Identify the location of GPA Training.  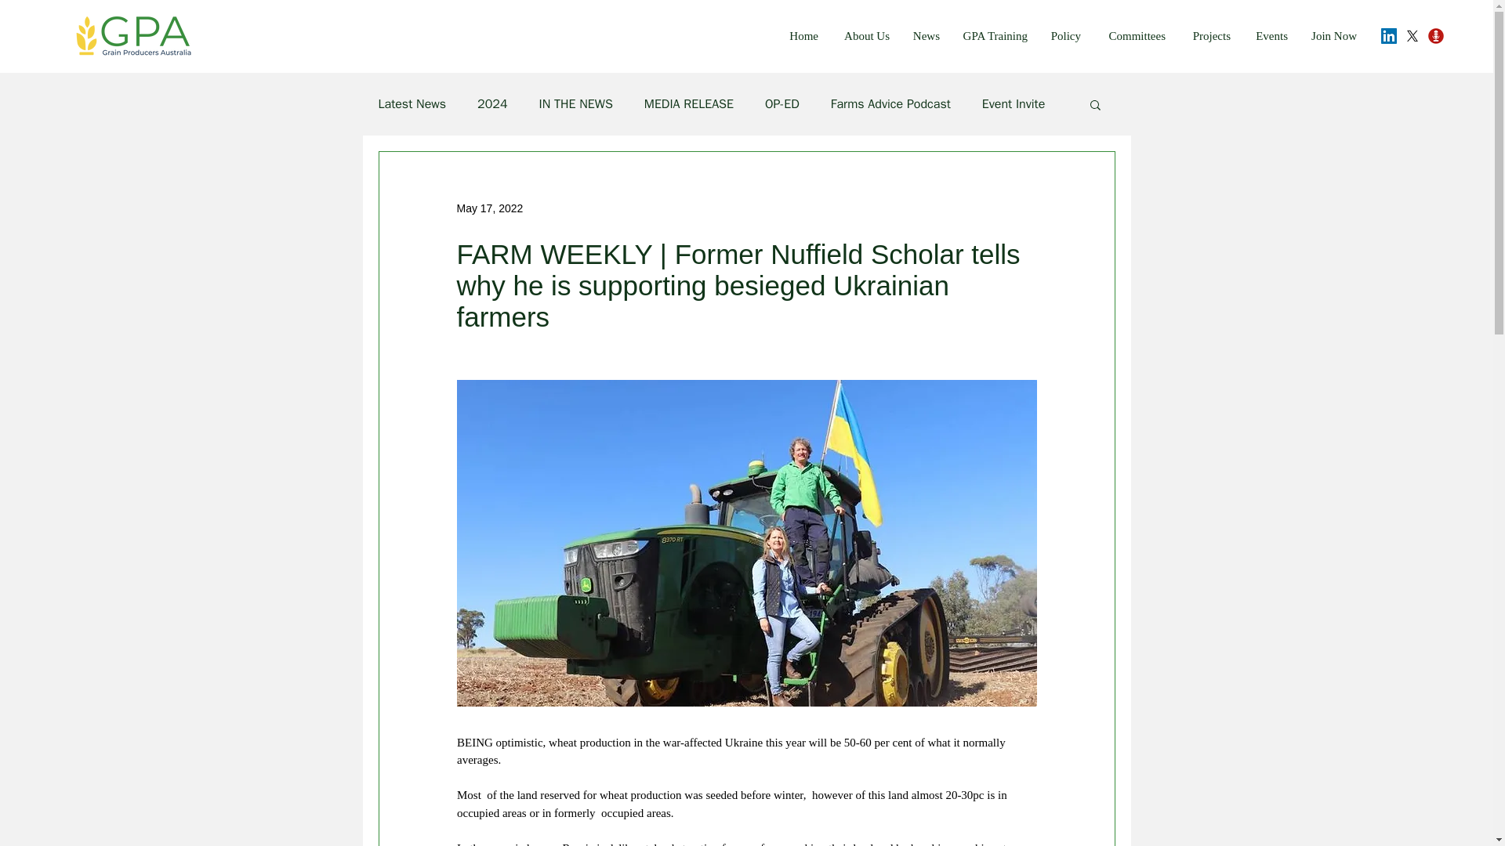
(991, 36).